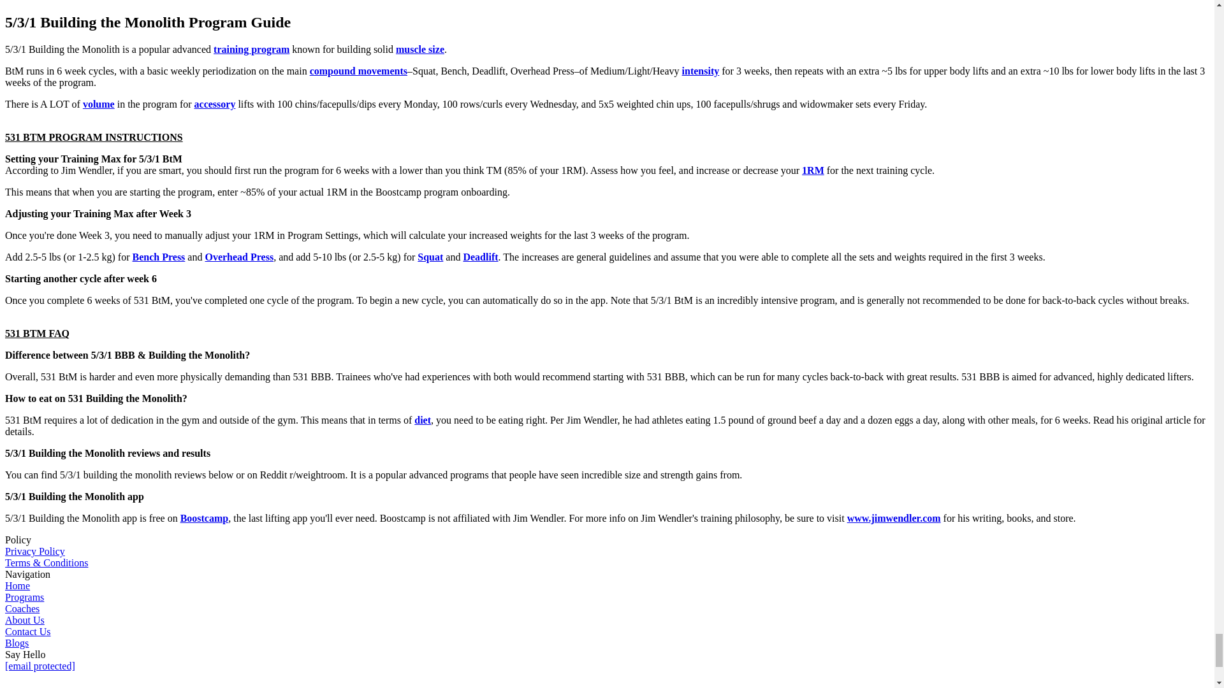 The height and width of the screenshot is (688, 1224). Describe the element at coordinates (812, 171) in the screenshot. I see `1RM` at that location.